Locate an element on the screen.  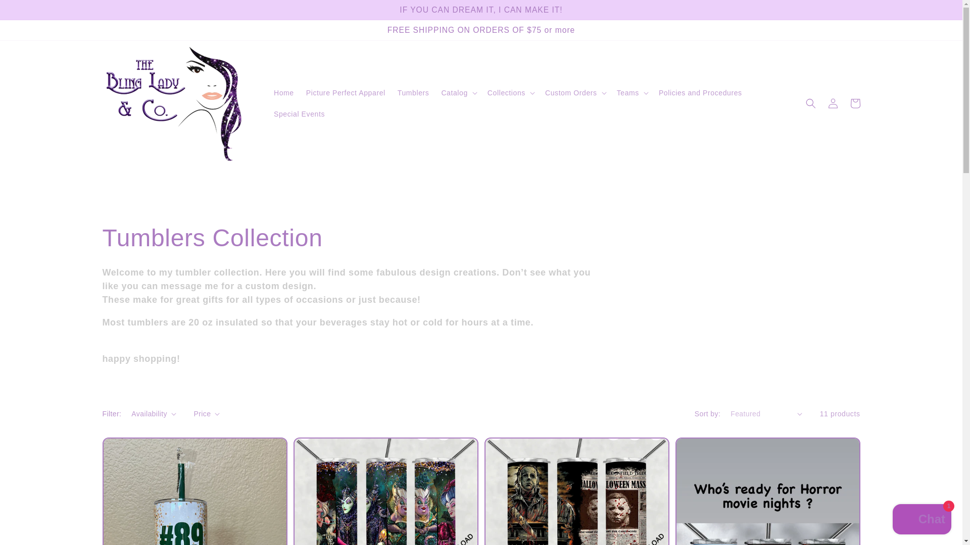
Skip to content is located at coordinates (31, 12).